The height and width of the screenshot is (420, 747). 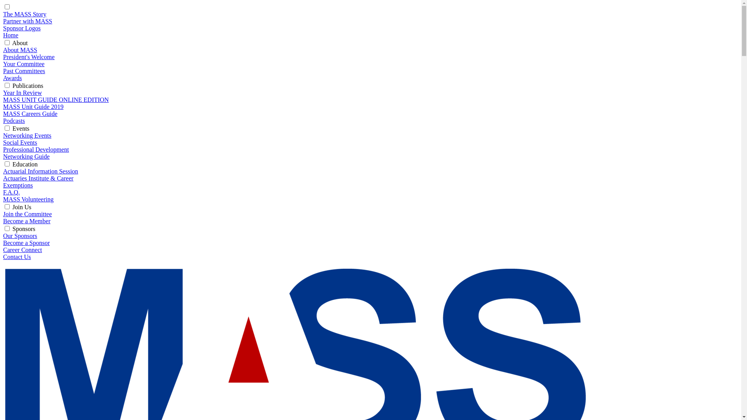 I want to click on Home, so click(x=11, y=35).